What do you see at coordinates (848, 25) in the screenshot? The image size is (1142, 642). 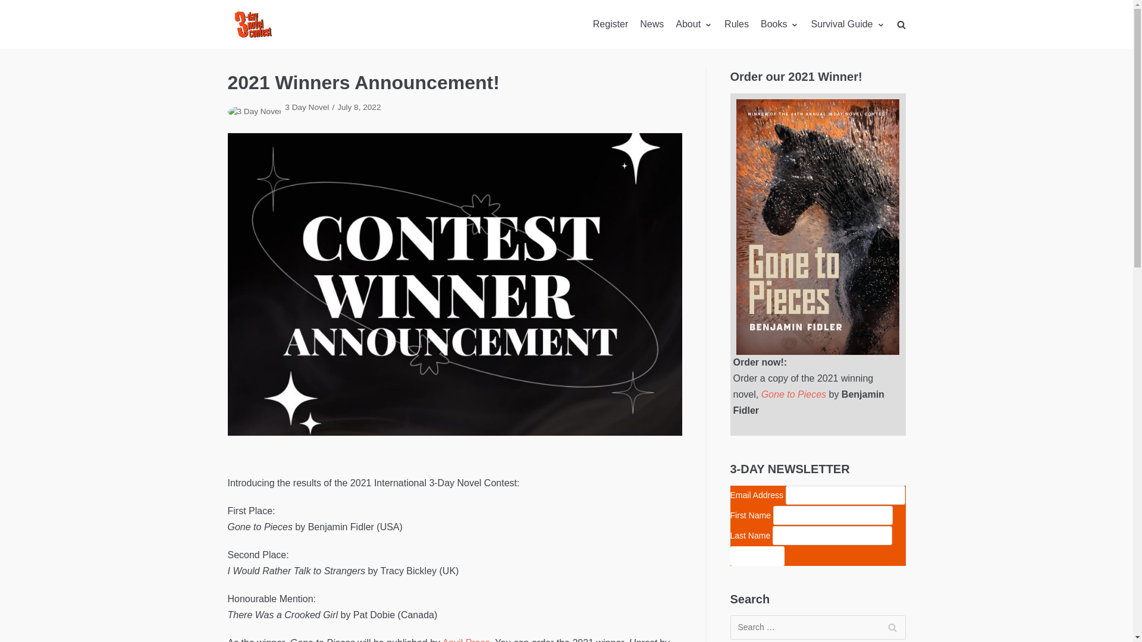 I see `Survival Guide` at bounding box center [848, 25].